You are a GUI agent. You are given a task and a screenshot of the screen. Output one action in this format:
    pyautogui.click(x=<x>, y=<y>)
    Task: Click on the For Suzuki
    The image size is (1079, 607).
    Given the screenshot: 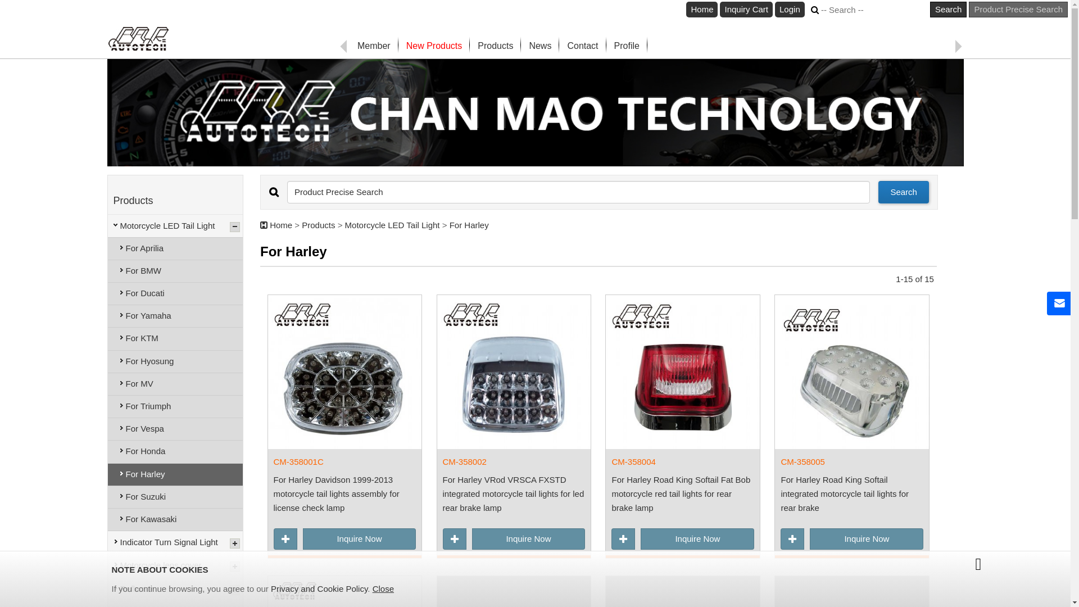 What is the action you would take?
    pyautogui.click(x=175, y=497)
    